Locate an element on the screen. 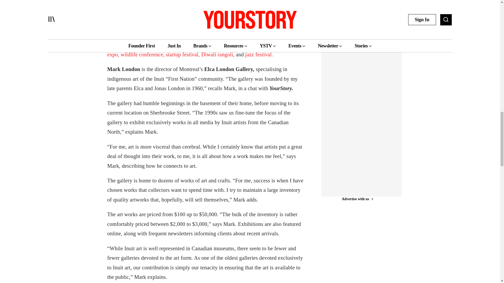 This screenshot has width=504, height=283. PhotoSparks is located at coordinates (122, 26).